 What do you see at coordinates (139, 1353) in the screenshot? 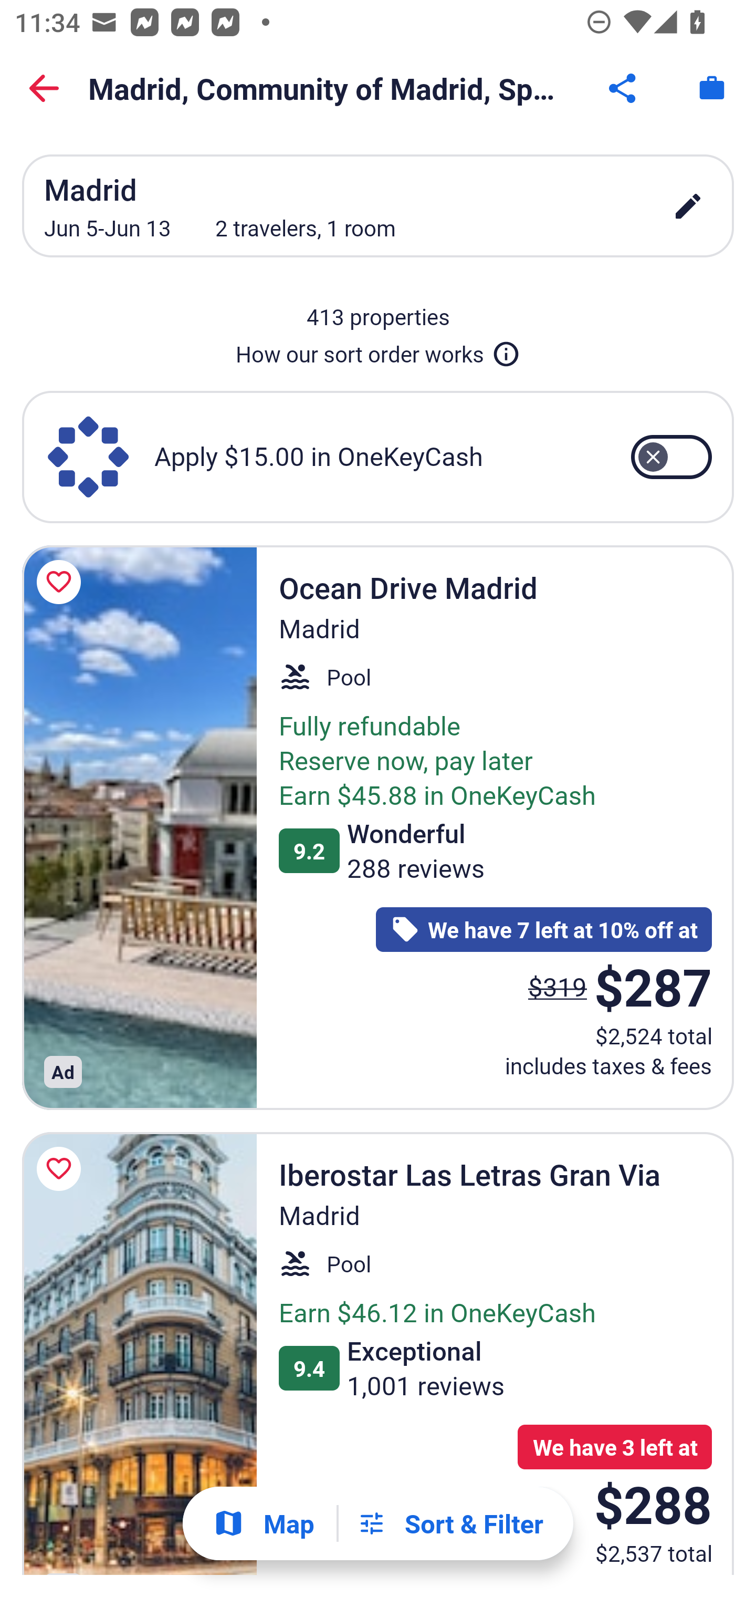
I see `Iberostar Las Letras Gran Via` at bounding box center [139, 1353].